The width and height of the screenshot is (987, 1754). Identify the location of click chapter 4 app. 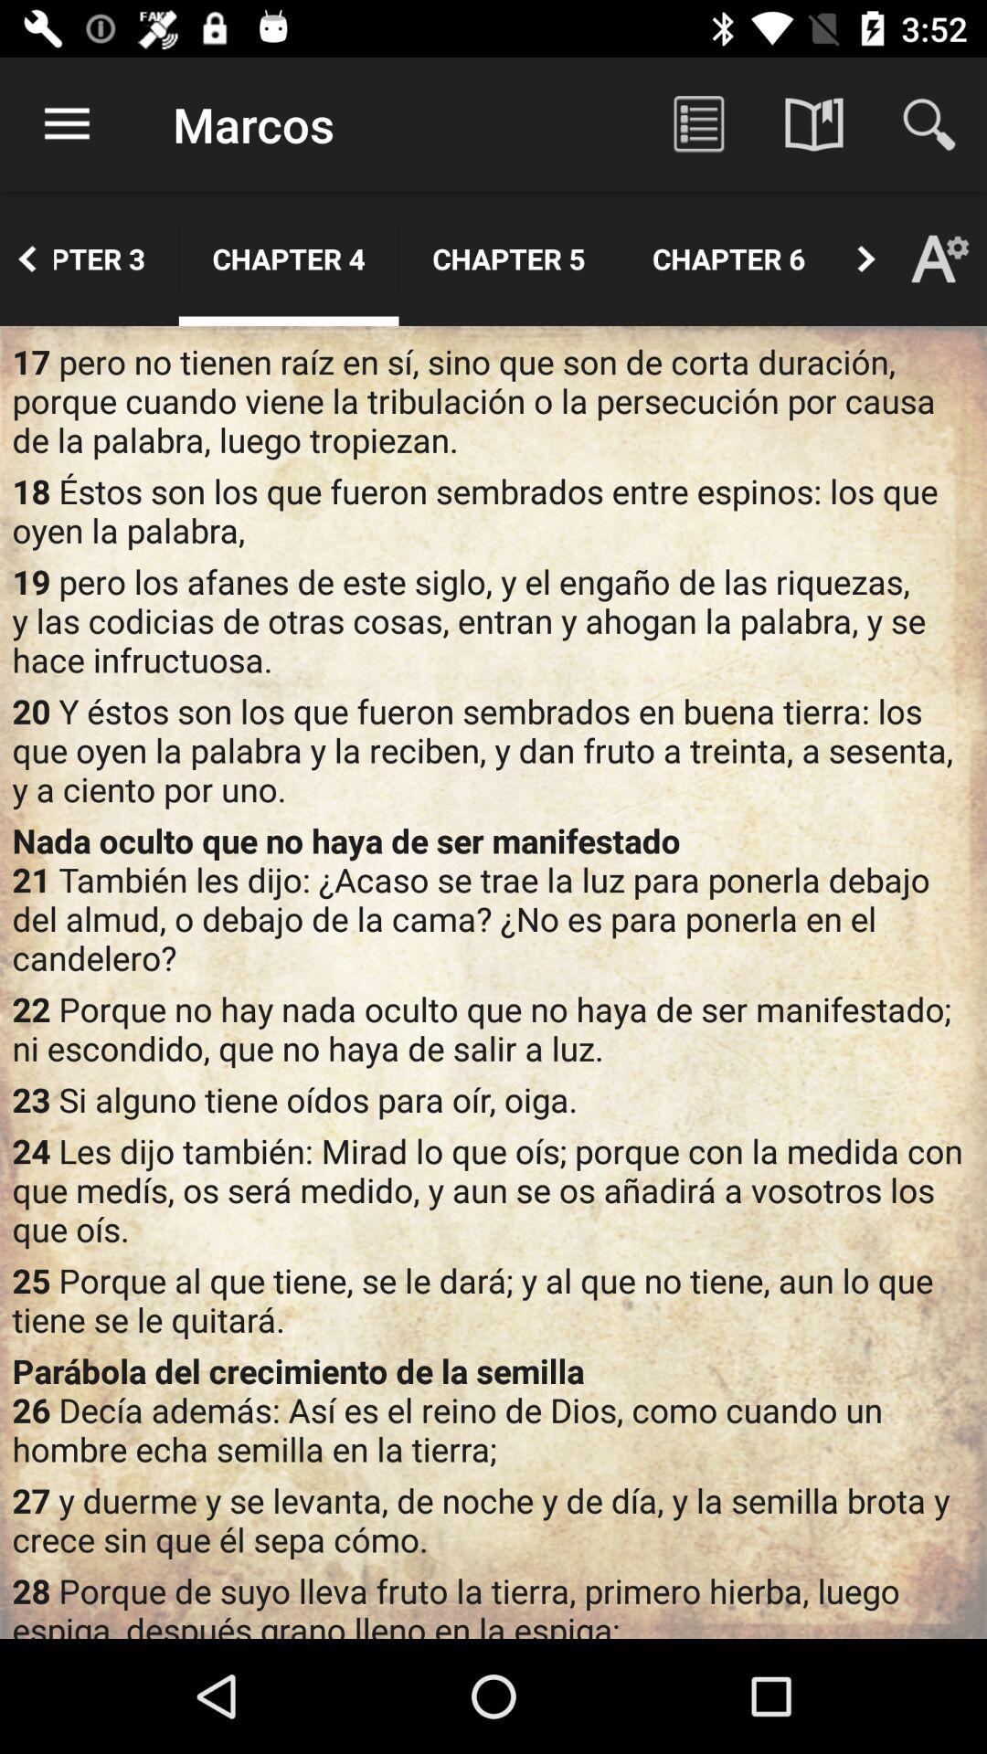
(289, 259).